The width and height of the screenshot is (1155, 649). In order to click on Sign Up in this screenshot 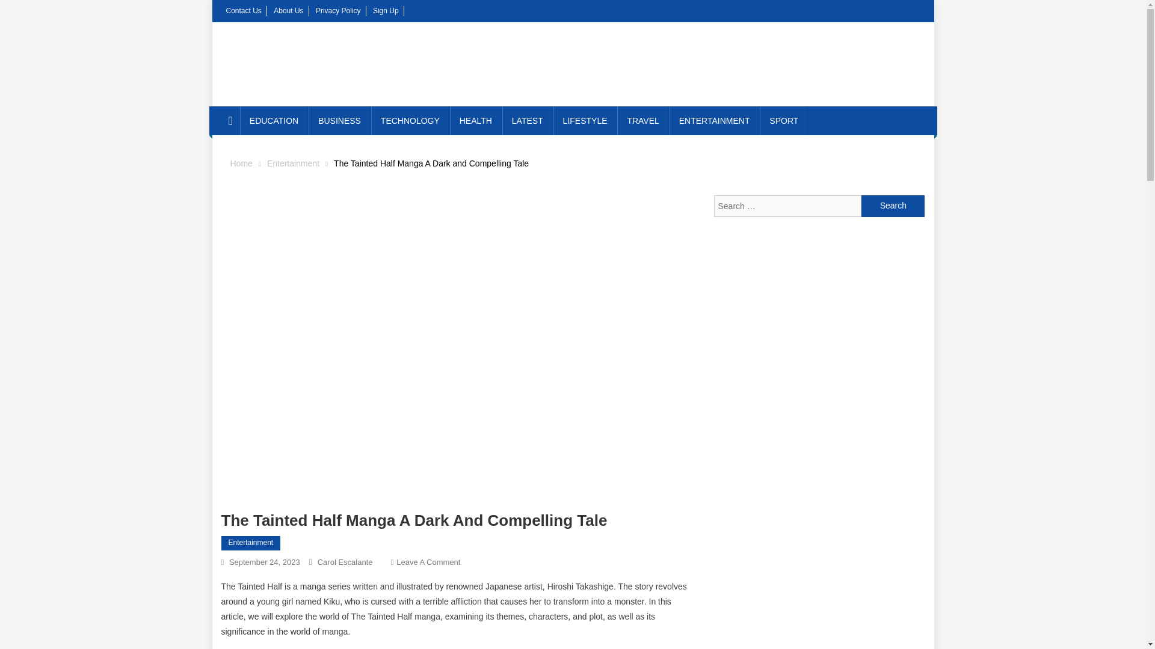, I will do `click(386, 10)`.